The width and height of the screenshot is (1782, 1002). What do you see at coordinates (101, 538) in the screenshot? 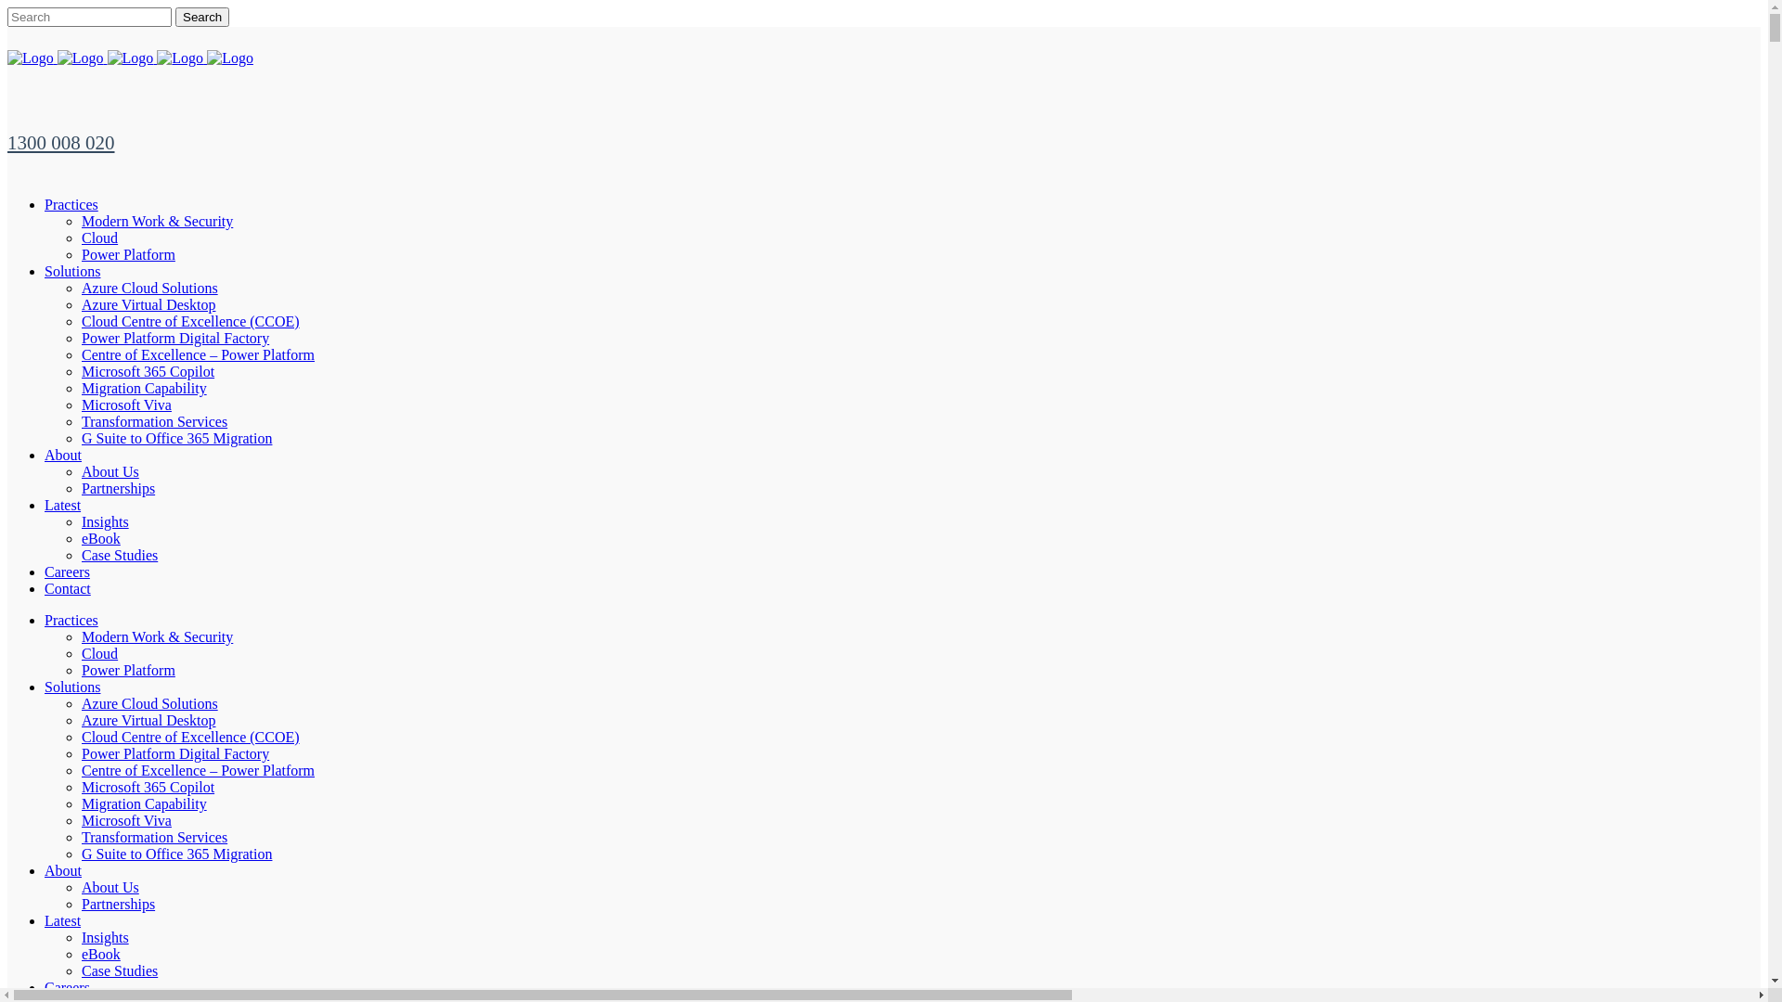
I see `eBook` at bounding box center [101, 538].